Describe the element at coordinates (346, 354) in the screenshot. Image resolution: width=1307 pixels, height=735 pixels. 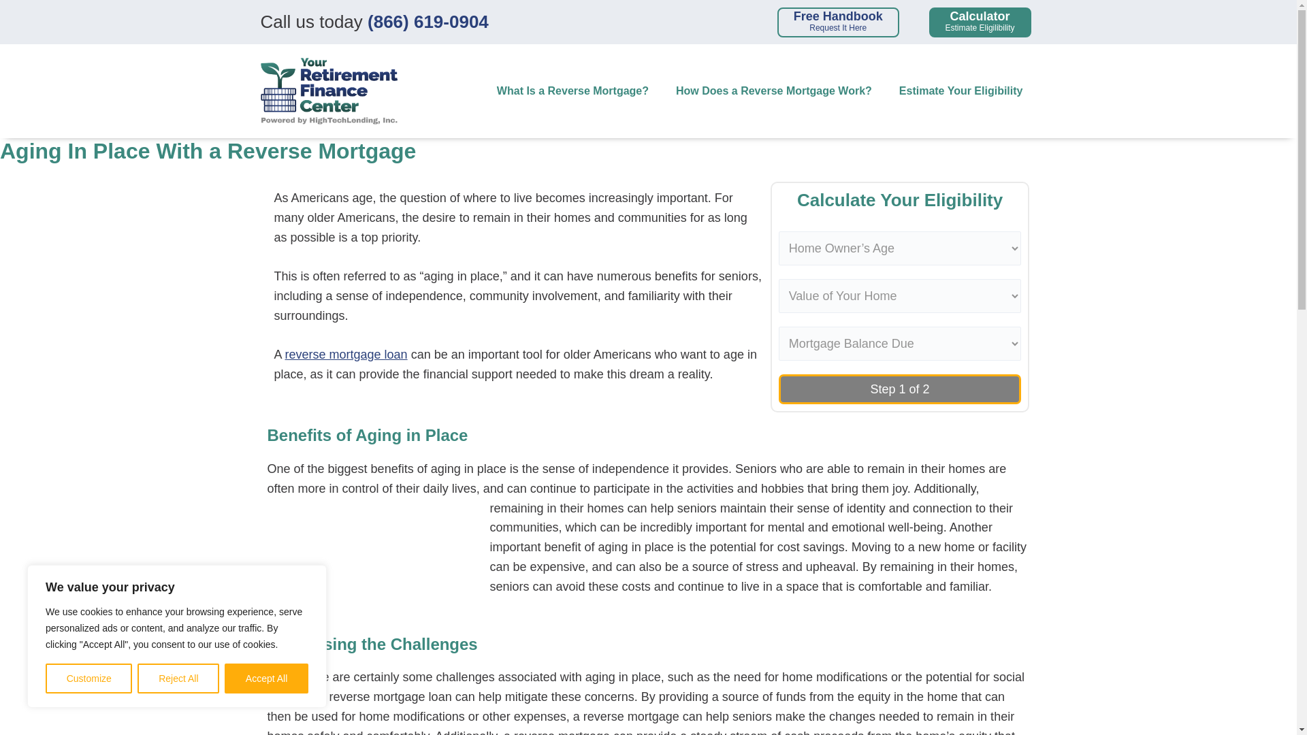
I see `reverse mortgage loan` at that location.